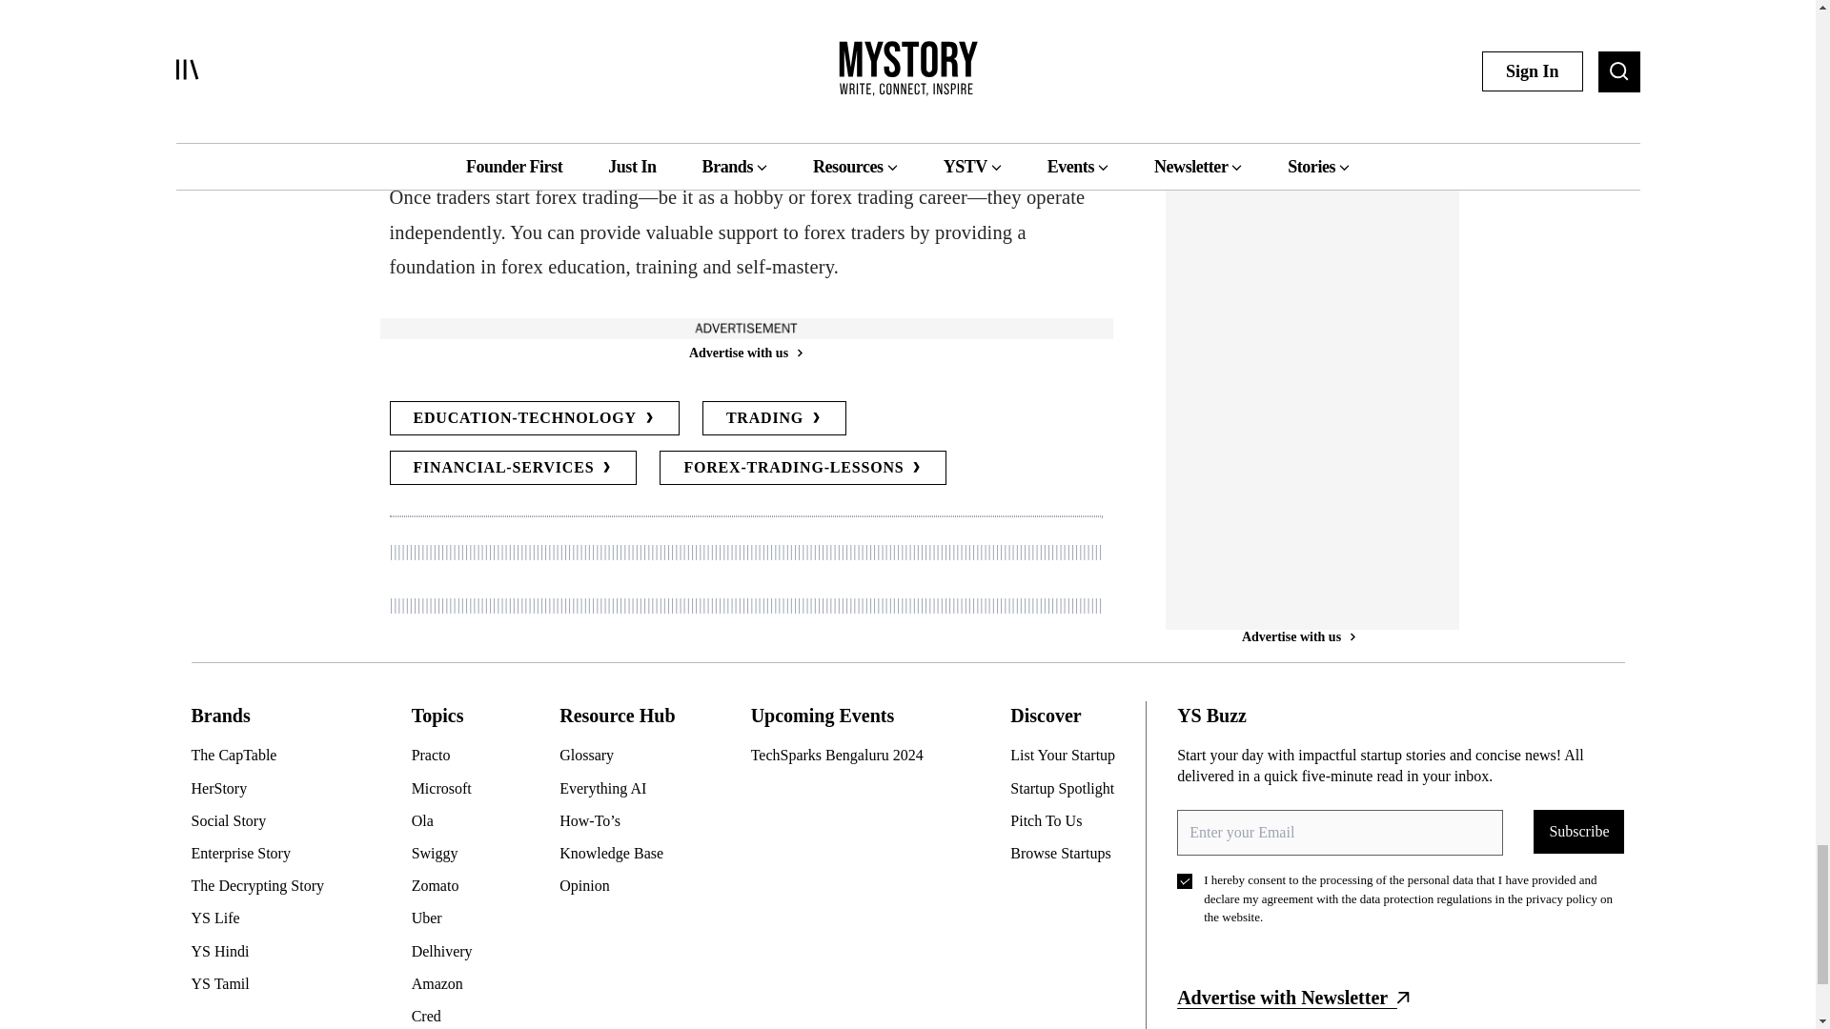 This screenshot has height=1029, width=1830. What do you see at coordinates (744, 353) in the screenshot?
I see `Advertise with us` at bounding box center [744, 353].